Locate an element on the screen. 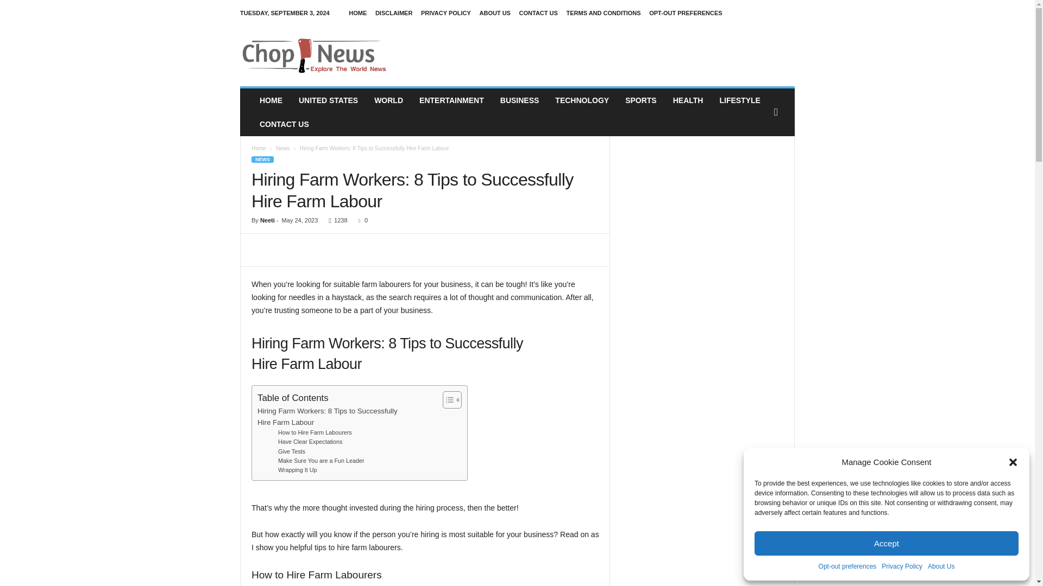 Image resolution: width=1043 pixels, height=586 pixels. HOME is located at coordinates (357, 13).